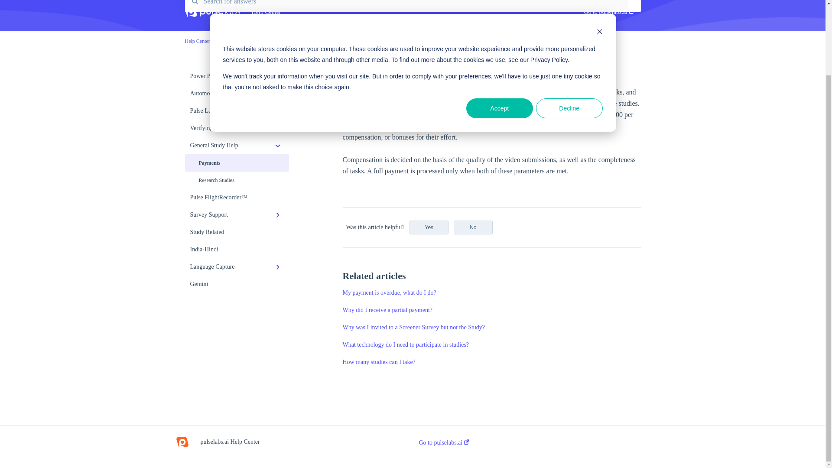 Image resolution: width=832 pixels, height=468 pixels. Describe the element at coordinates (237, 267) in the screenshot. I see `Language Capture` at that location.